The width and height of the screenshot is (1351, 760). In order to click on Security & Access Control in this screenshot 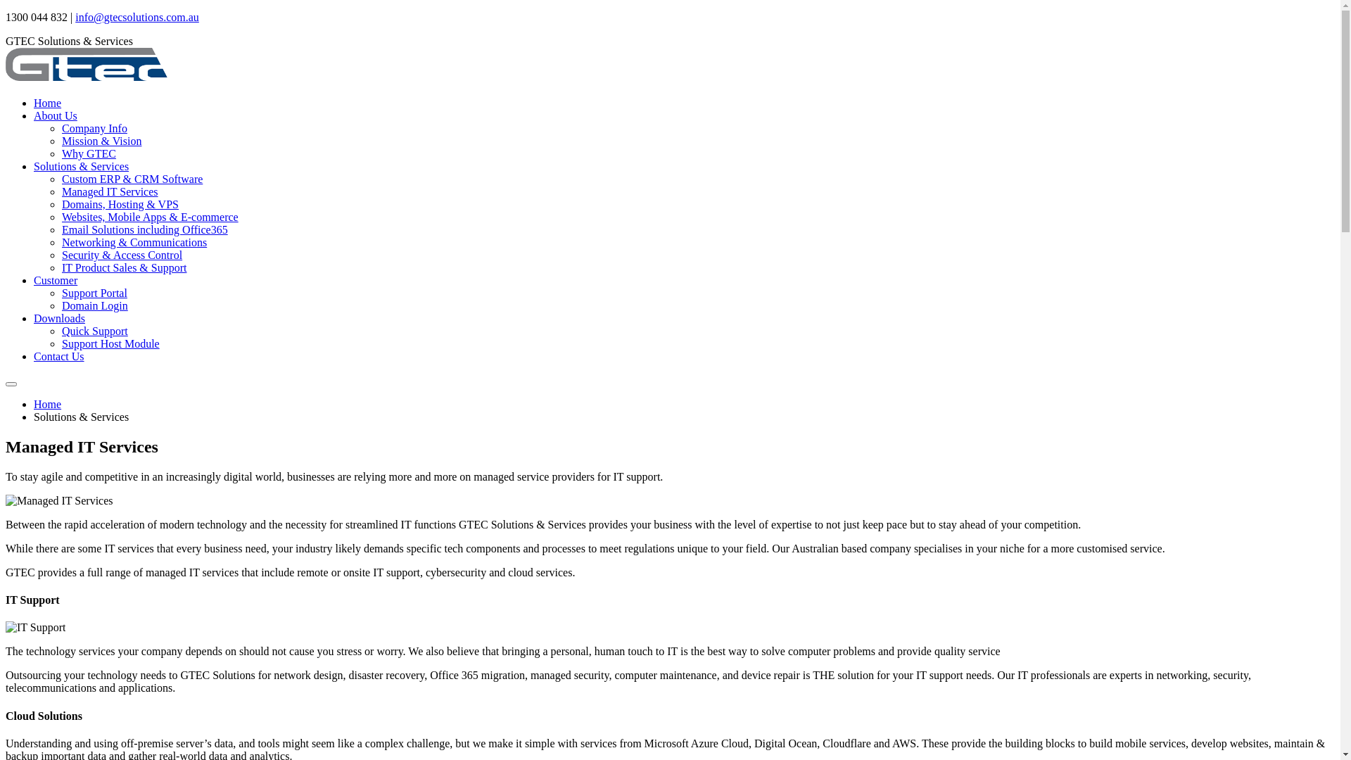, I will do `click(122, 255)`.